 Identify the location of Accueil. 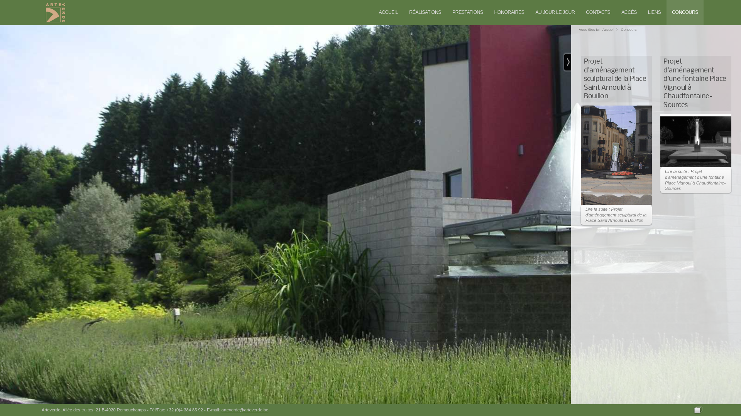
(608, 29).